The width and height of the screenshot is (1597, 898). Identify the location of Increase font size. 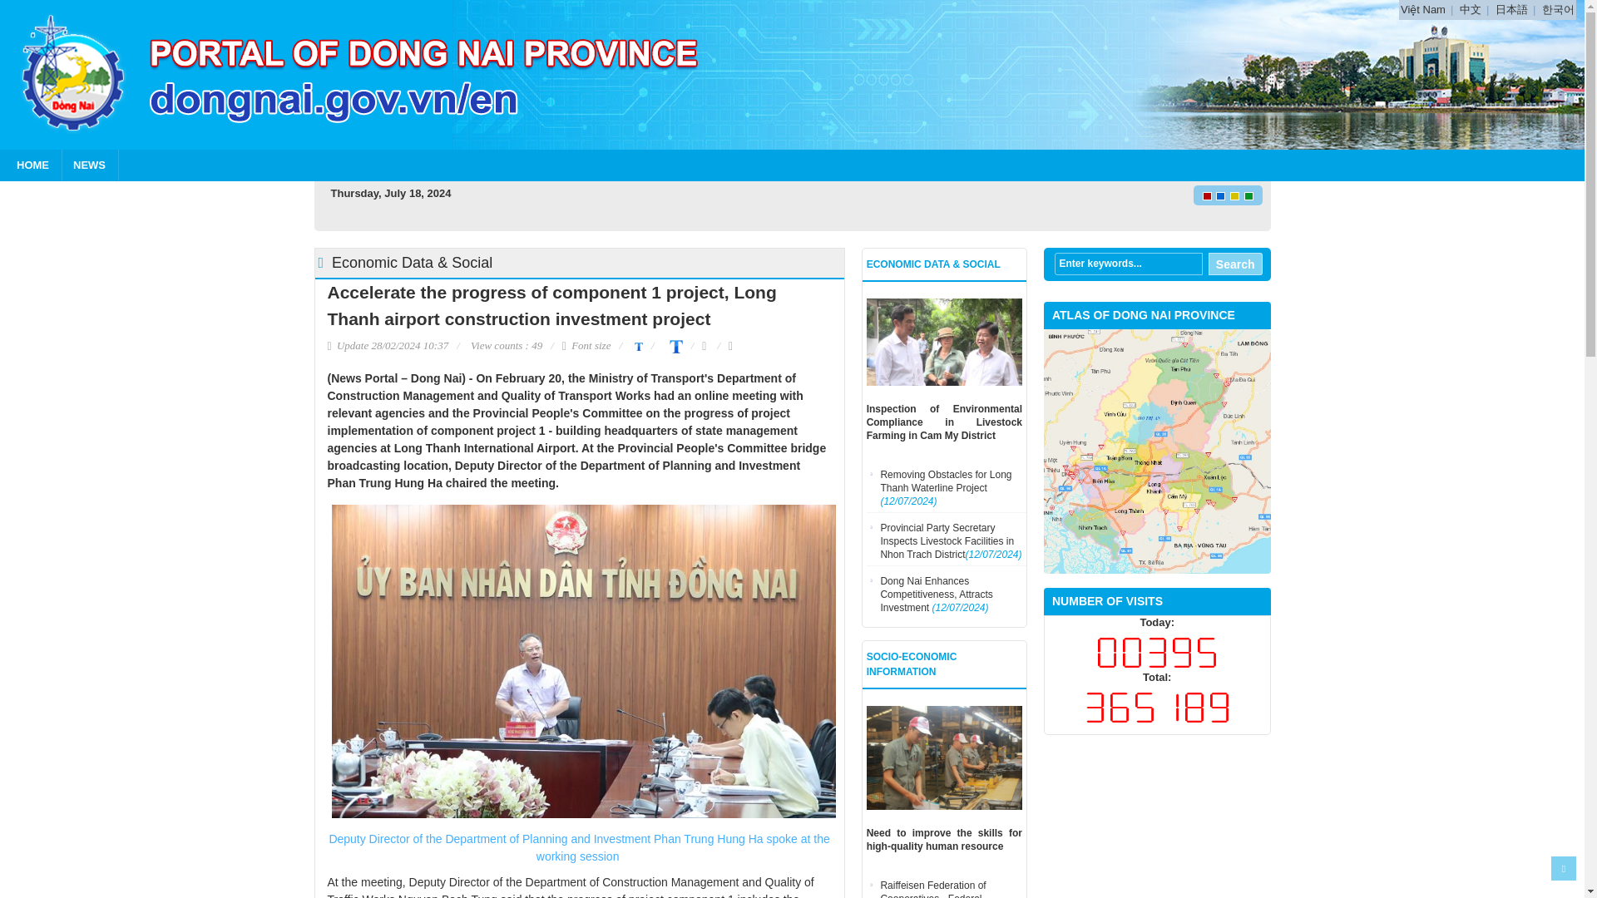
(672, 346).